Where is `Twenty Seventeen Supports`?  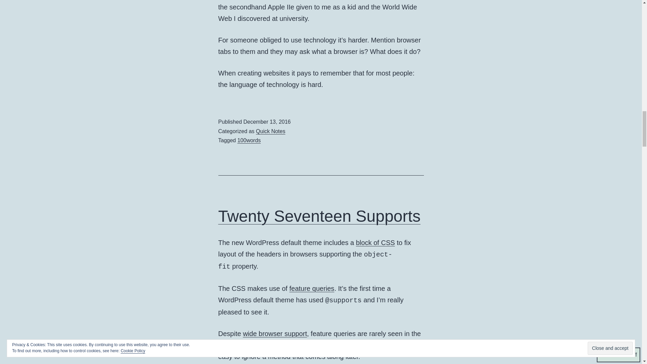
Twenty Seventeen Supports is located at coordinates (319, 216).